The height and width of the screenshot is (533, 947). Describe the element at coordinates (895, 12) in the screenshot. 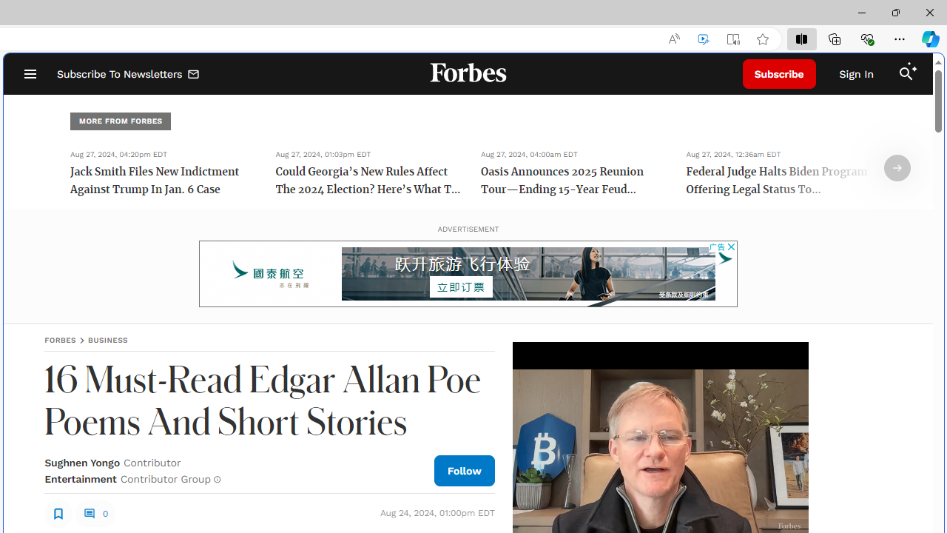

I see `Restore` at that location.